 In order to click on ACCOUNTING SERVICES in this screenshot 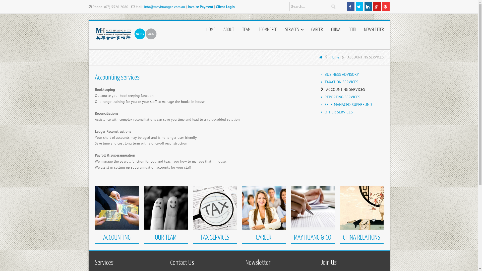, I will do `click(352, 90)`.